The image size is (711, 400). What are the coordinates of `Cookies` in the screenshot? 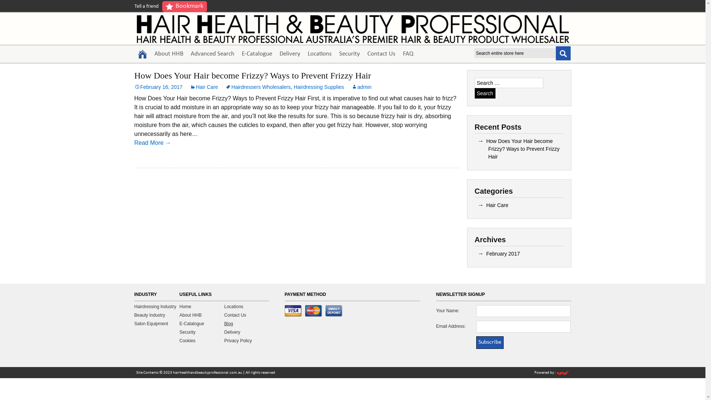 It's located at (187, 341).